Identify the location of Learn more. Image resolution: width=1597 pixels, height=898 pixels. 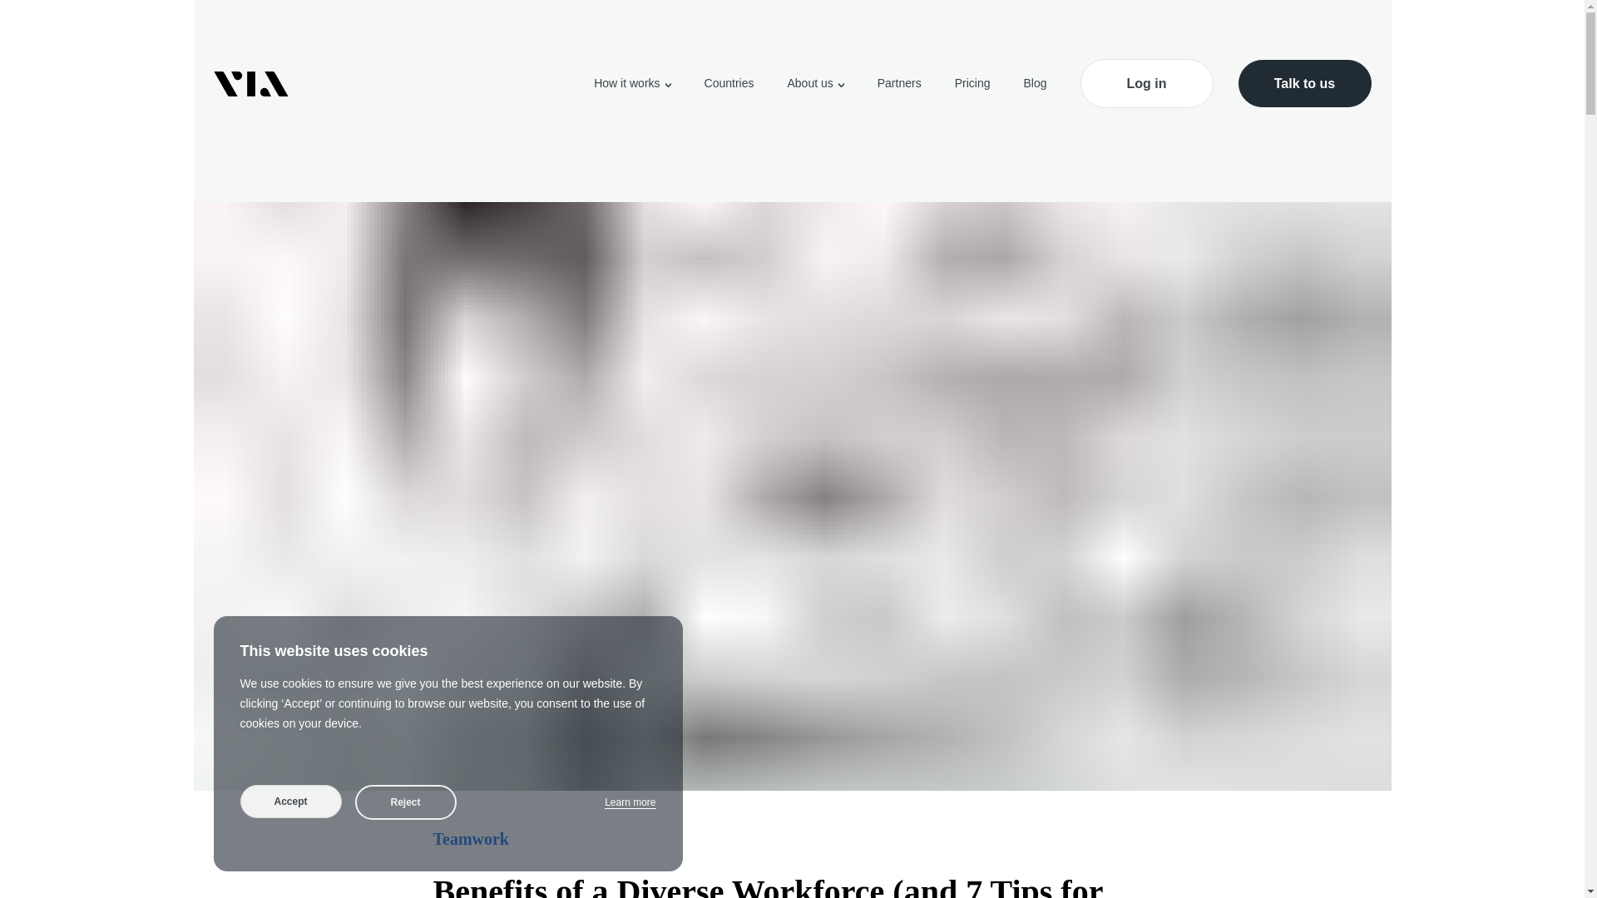
(630, 802).